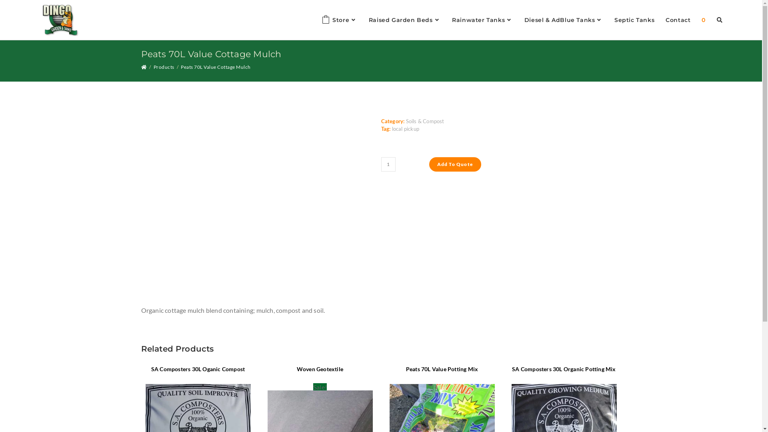  What do you see at coordinates (704, 20) in the screenshot?
I see `0` at bounding box center [704, 20].